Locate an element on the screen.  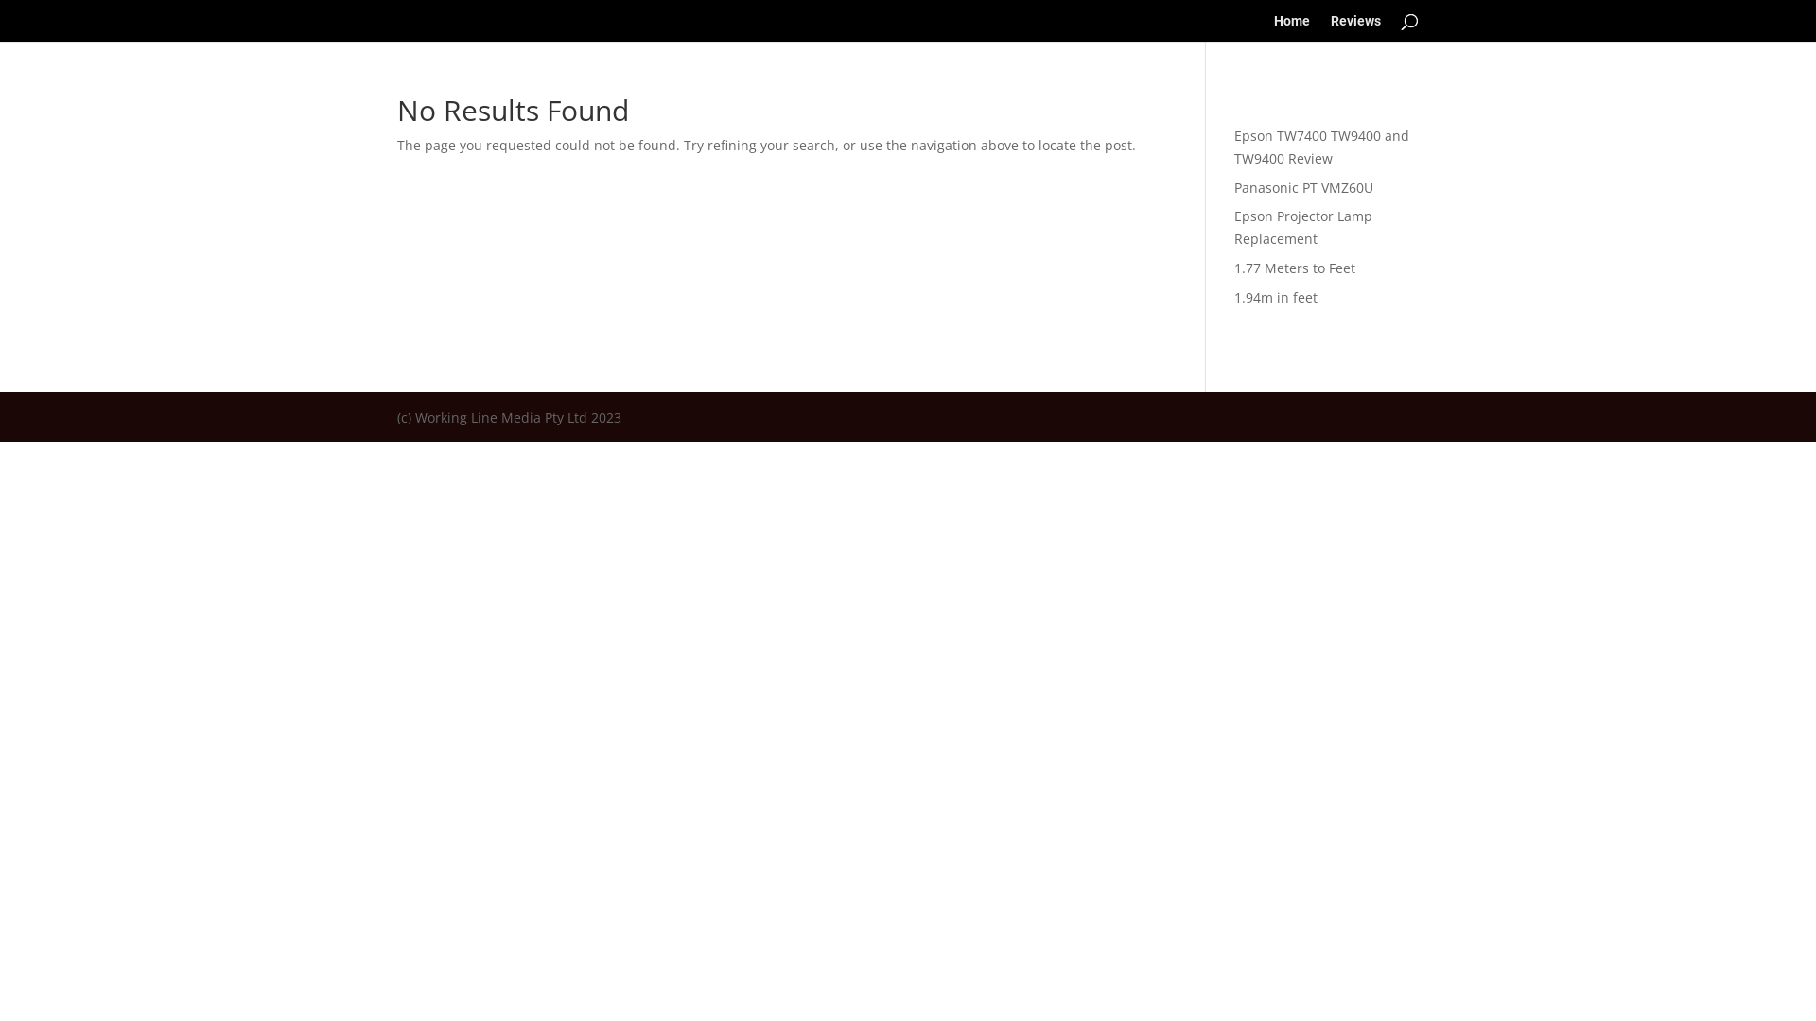
Panasonic PT VMZ60U is located at coordinates (1303, 187).